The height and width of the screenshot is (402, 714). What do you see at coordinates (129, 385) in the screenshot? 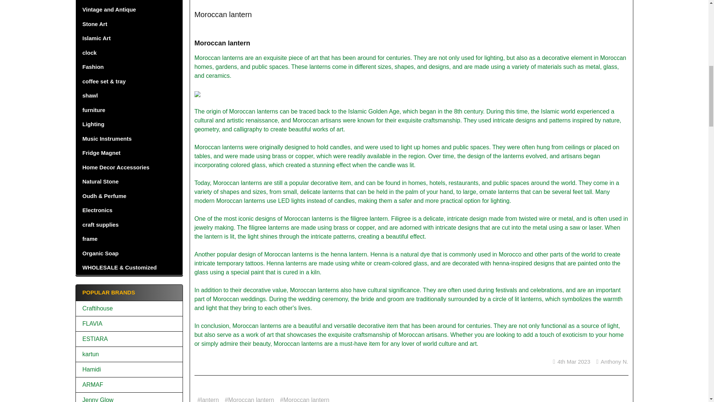
I see `ARMAF` at bounding box center [129, 385].